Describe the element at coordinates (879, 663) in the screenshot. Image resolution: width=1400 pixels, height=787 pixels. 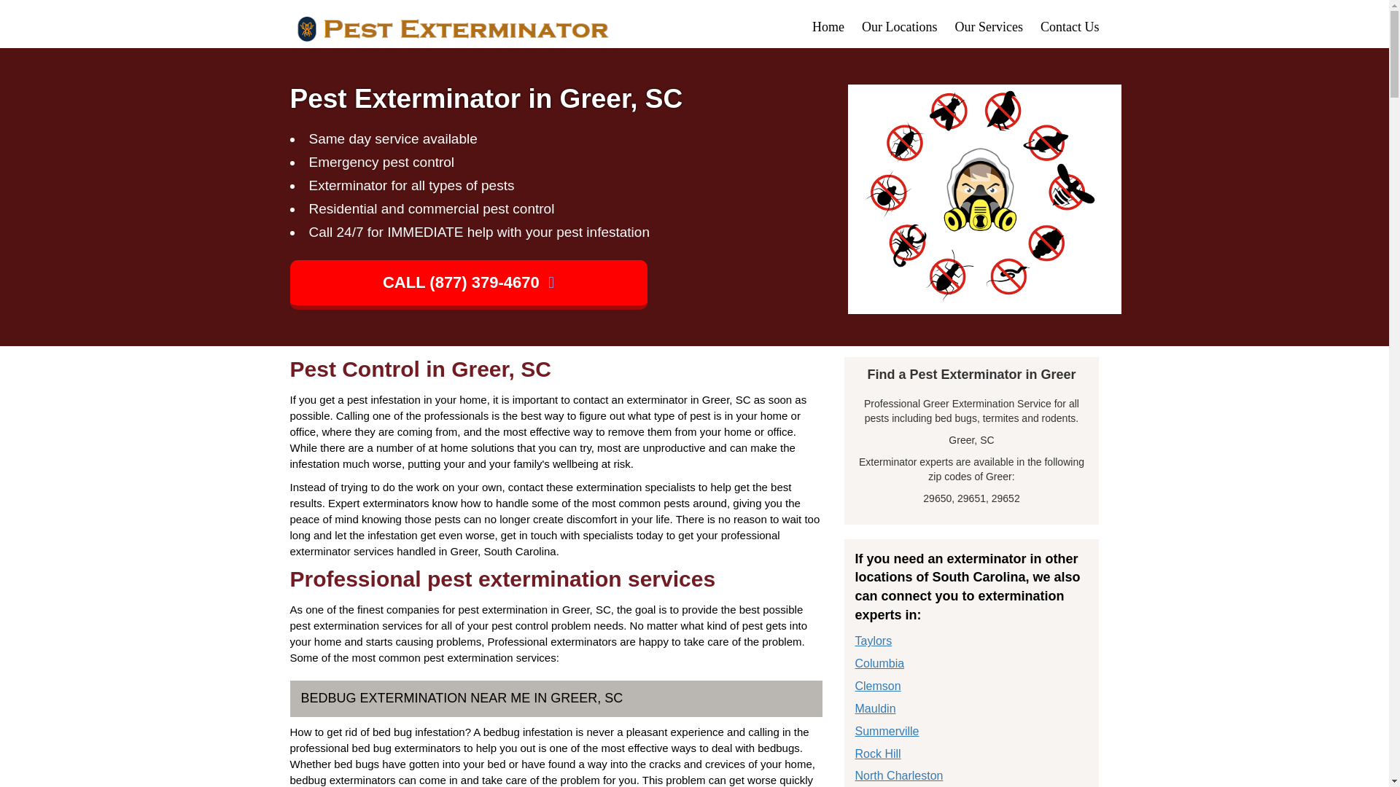
I see `Columbia` at that location.